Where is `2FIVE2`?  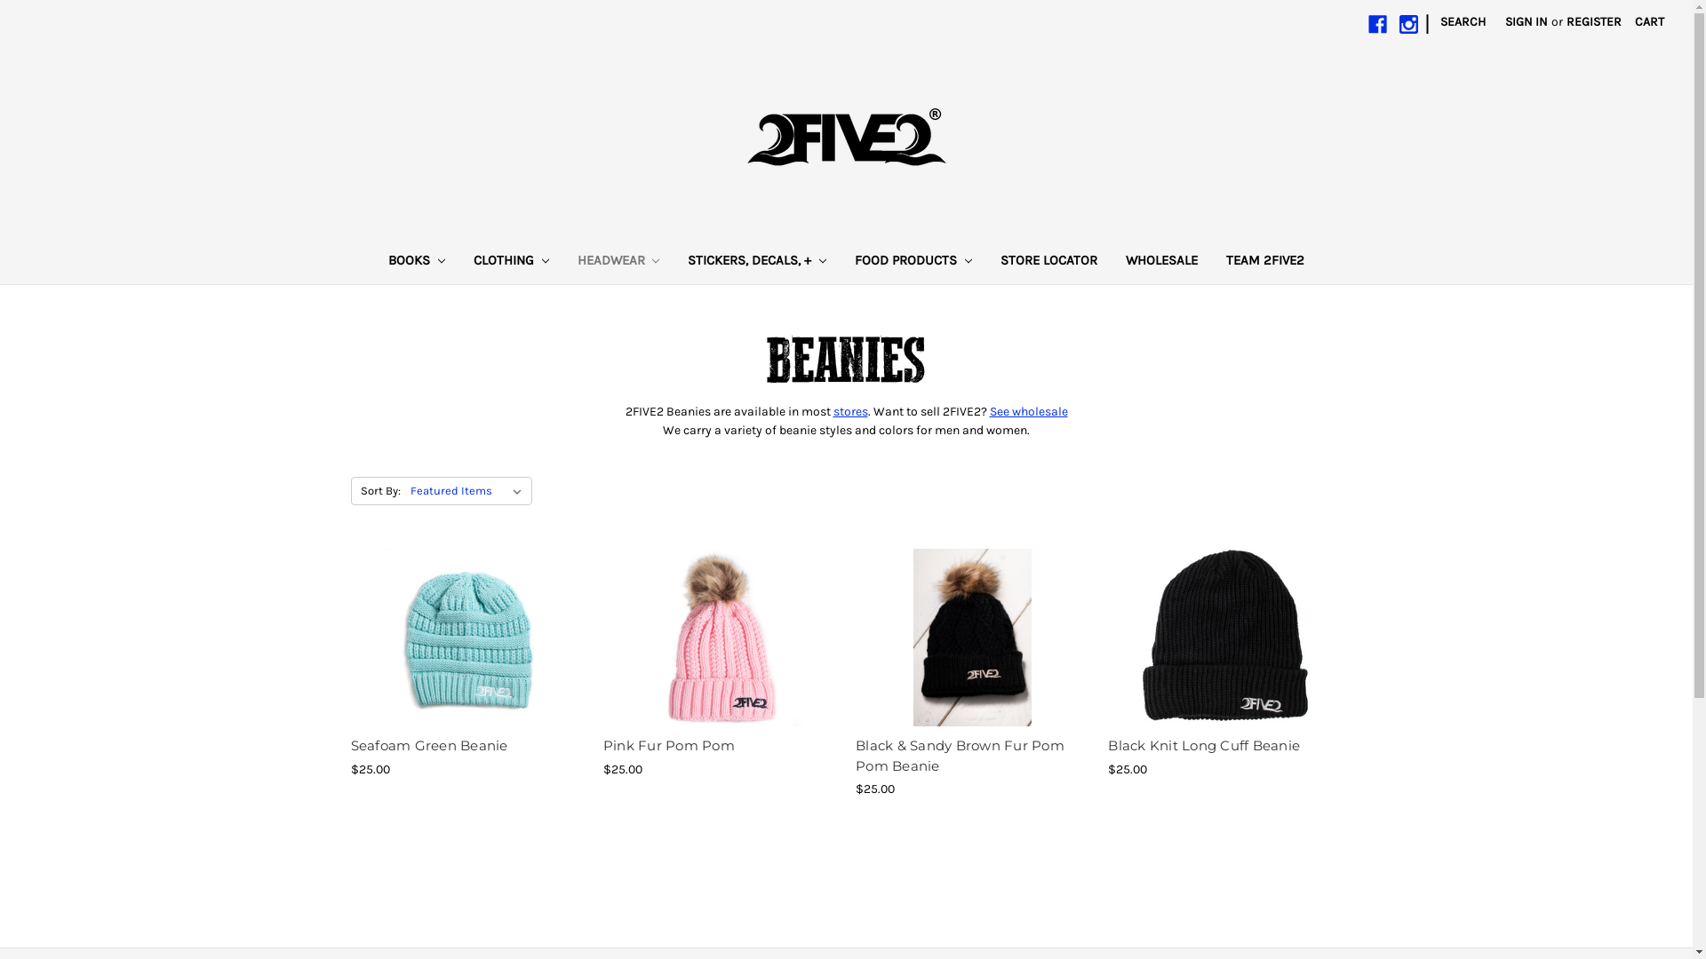
2FIVE2 is located at coordinates (847, 140).